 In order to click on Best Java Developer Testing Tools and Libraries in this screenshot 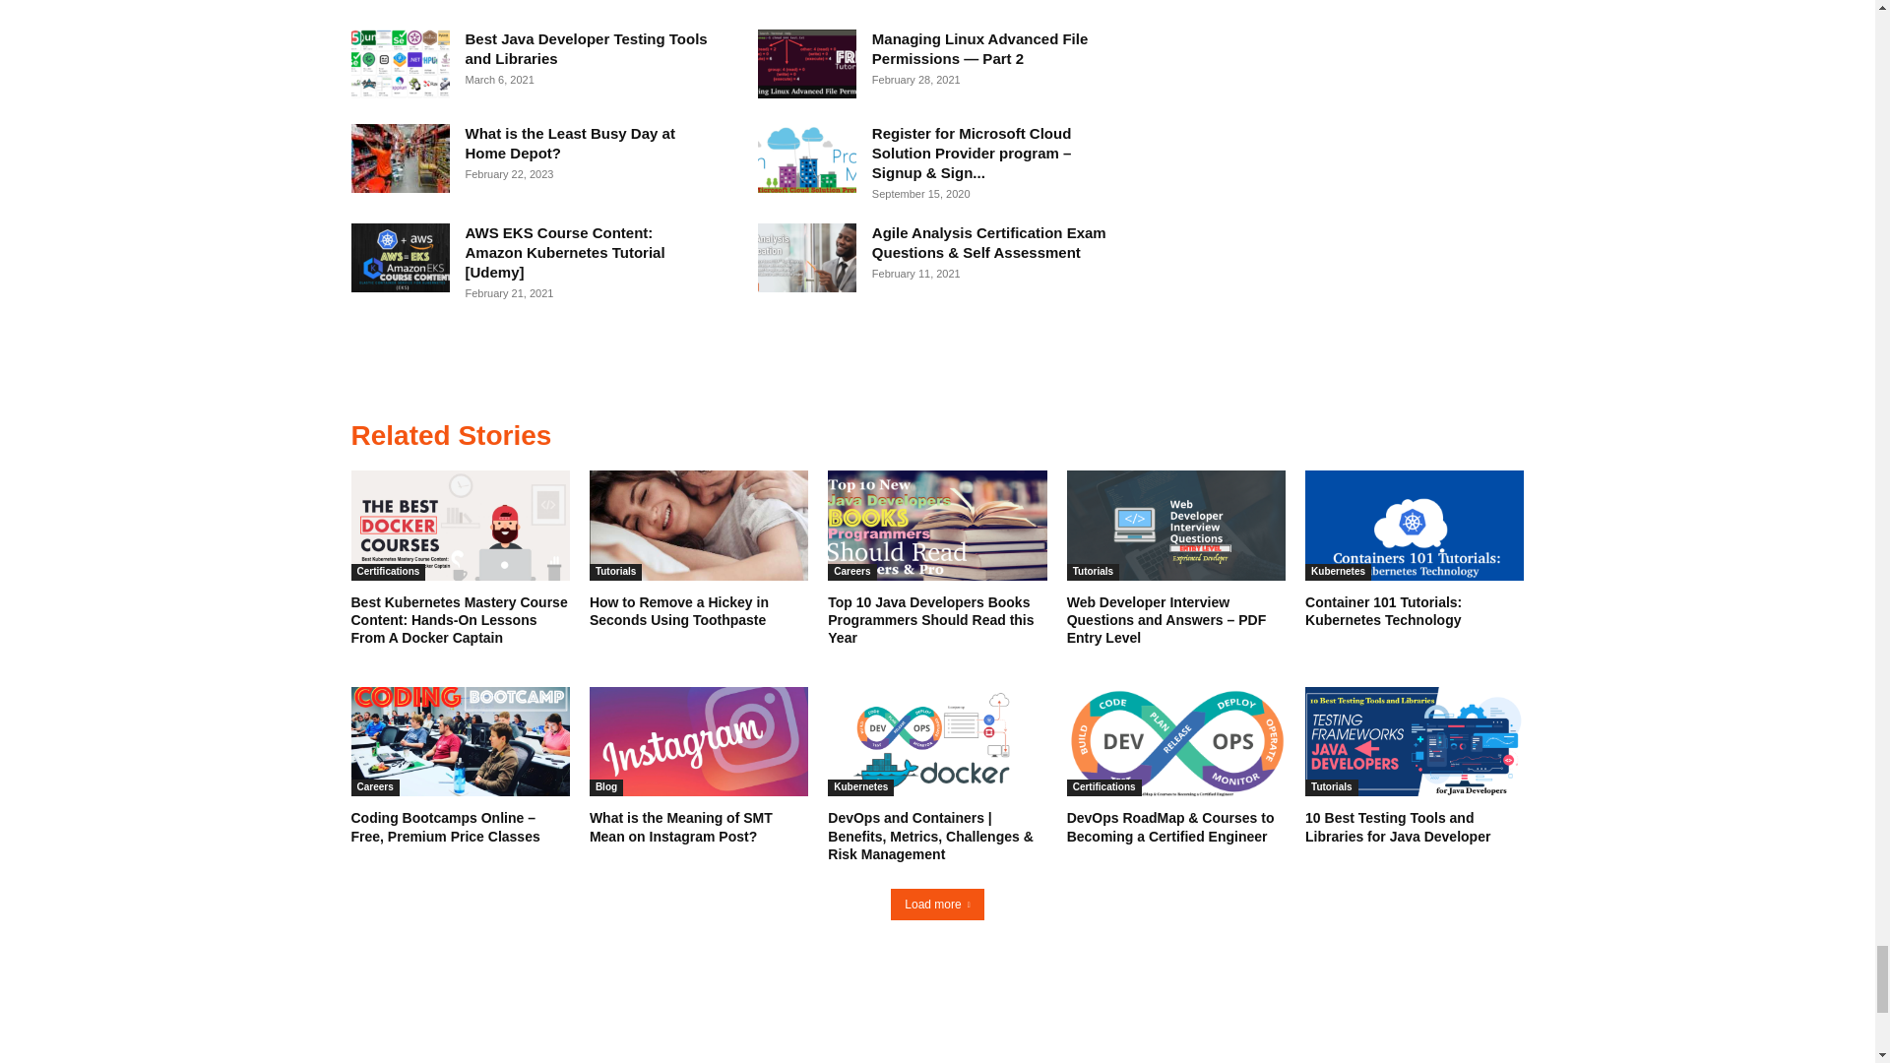, I will do `click(400, 64)`.